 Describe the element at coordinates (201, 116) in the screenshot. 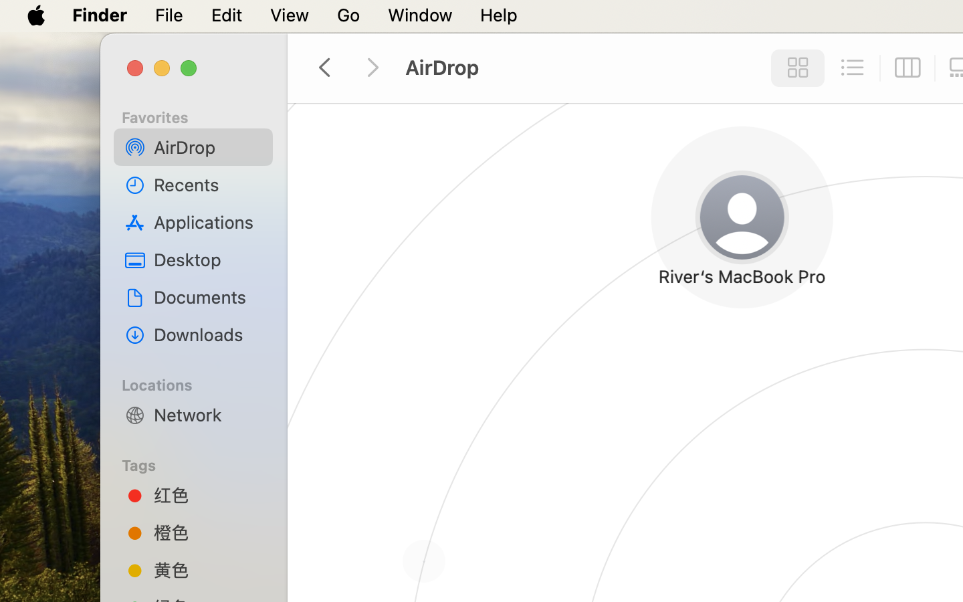

I see `Favorites` at that location.